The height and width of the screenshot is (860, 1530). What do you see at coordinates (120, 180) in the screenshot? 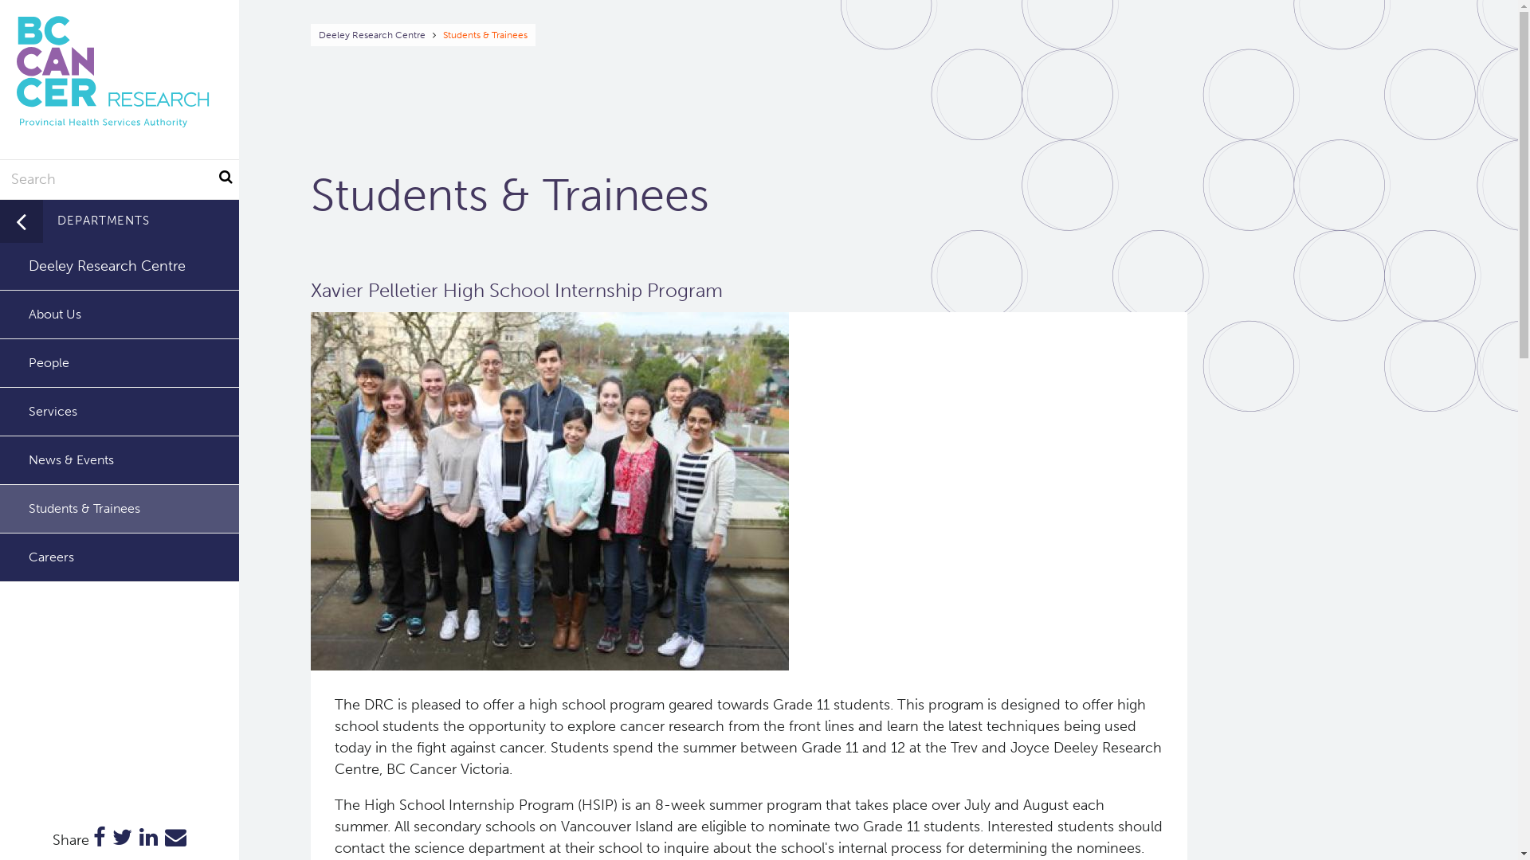
I see `Enter the terms you wish to search for.` at bounding box center [120, 180].